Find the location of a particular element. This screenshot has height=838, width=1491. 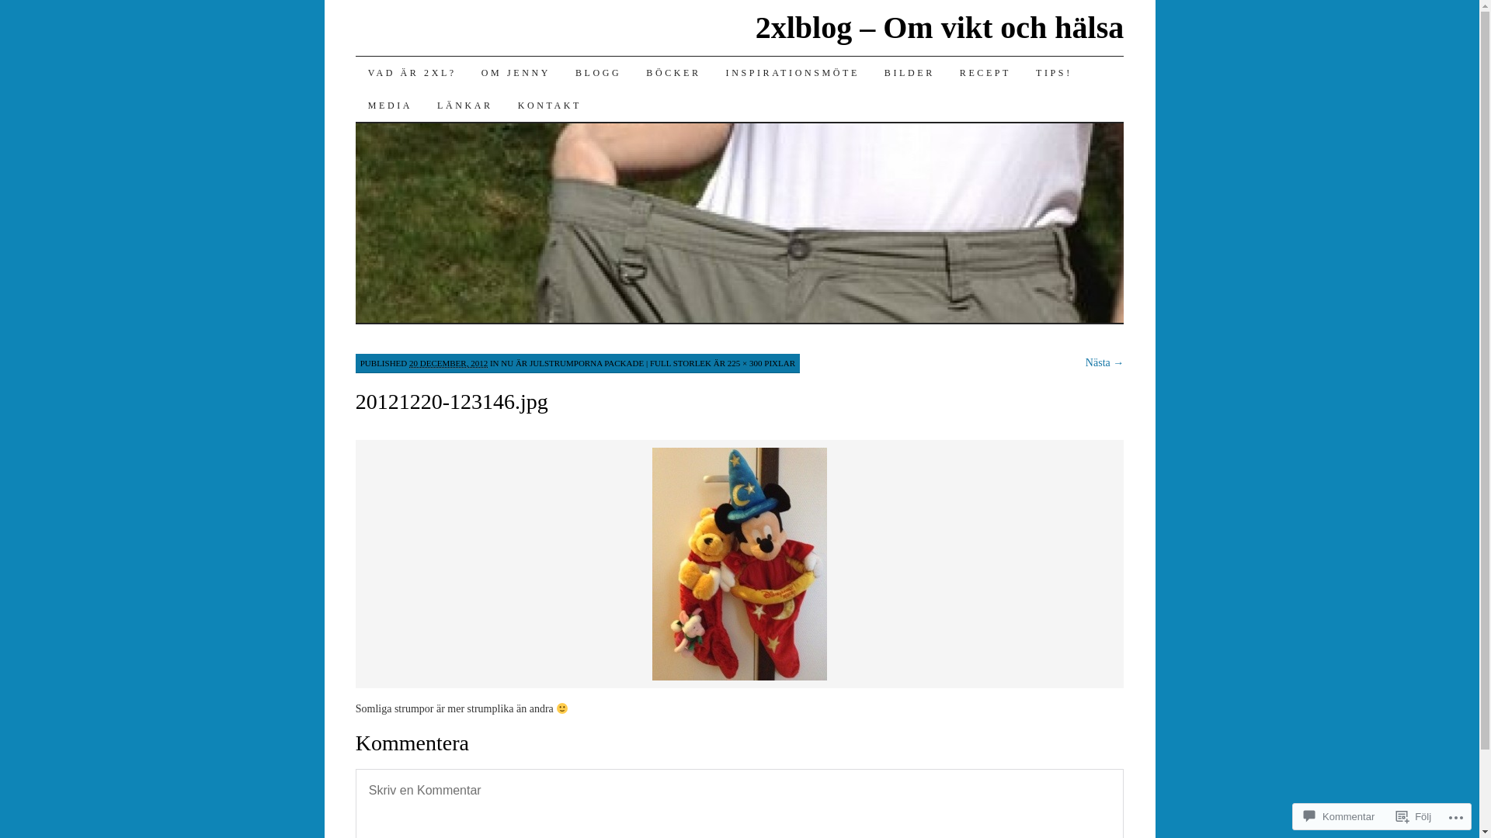

KONTAKT is located at coordinates (550, 106).